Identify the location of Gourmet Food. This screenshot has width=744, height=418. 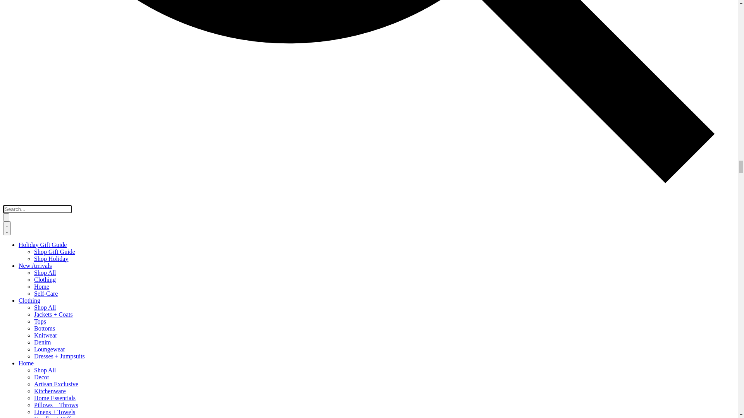
(21, 214).